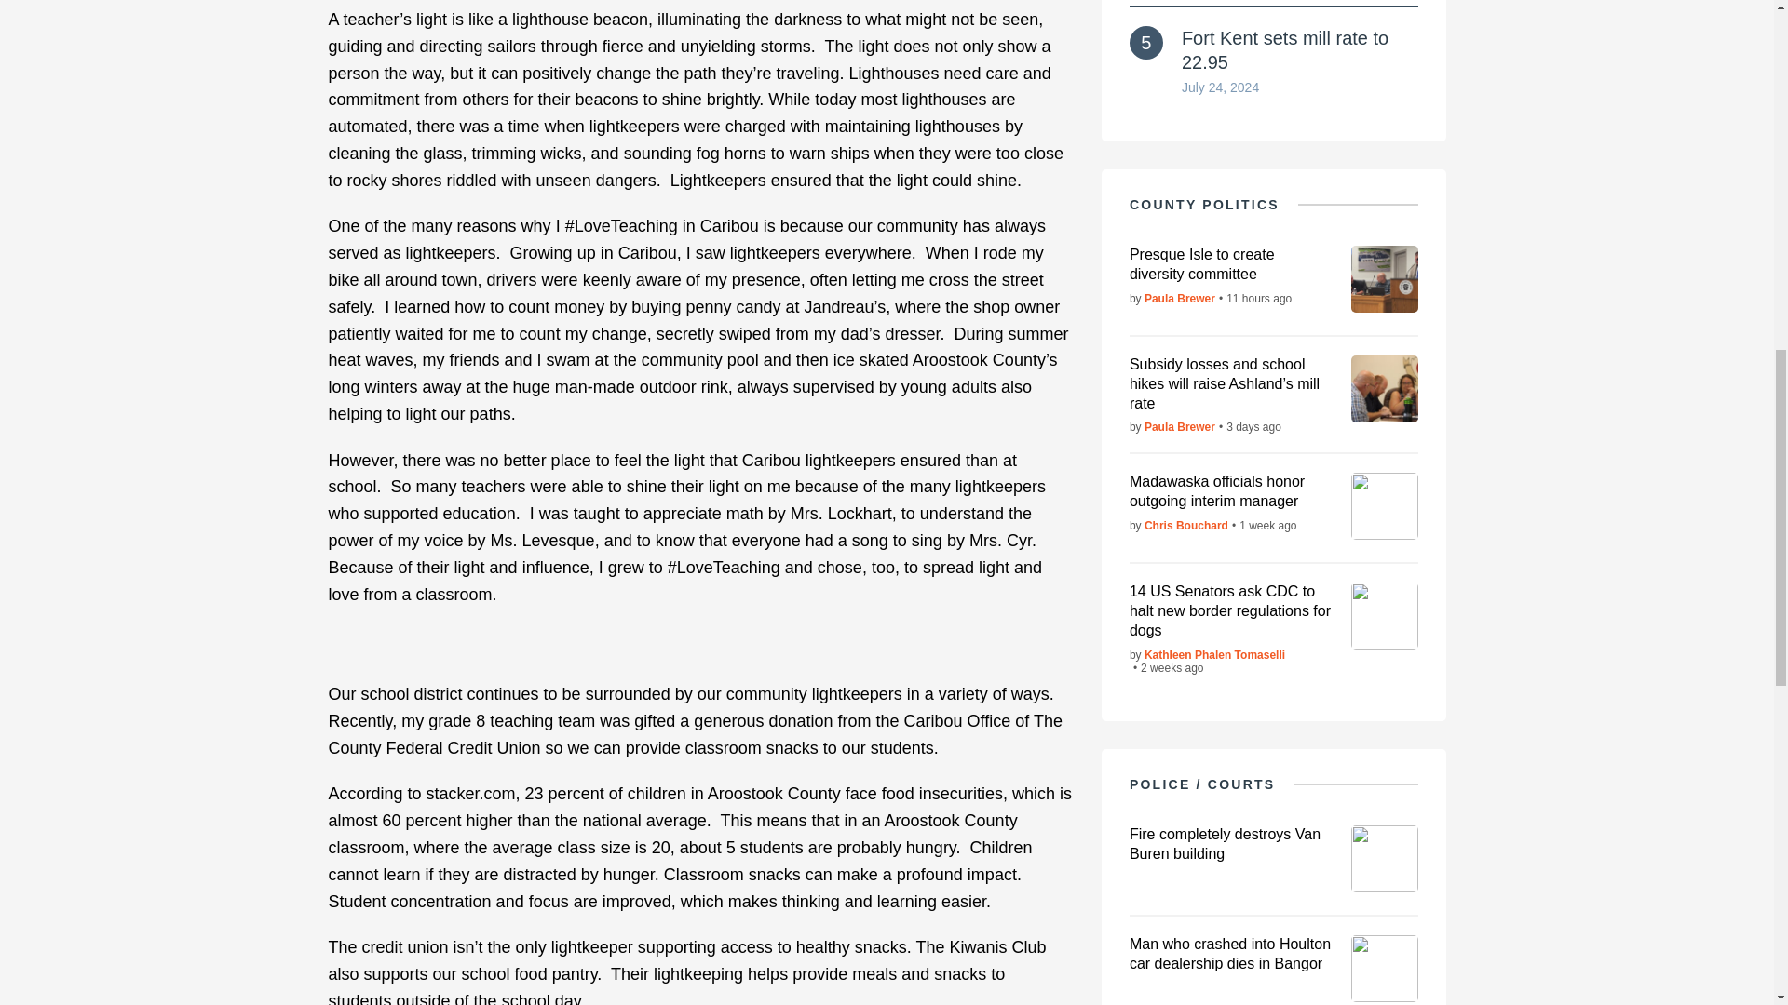 The height and width of the screenshot is (1005, 1788). Describe the element at coordinates (1179, 299) in the screenshot. I see `Posts by Paula Brewer` at that location.